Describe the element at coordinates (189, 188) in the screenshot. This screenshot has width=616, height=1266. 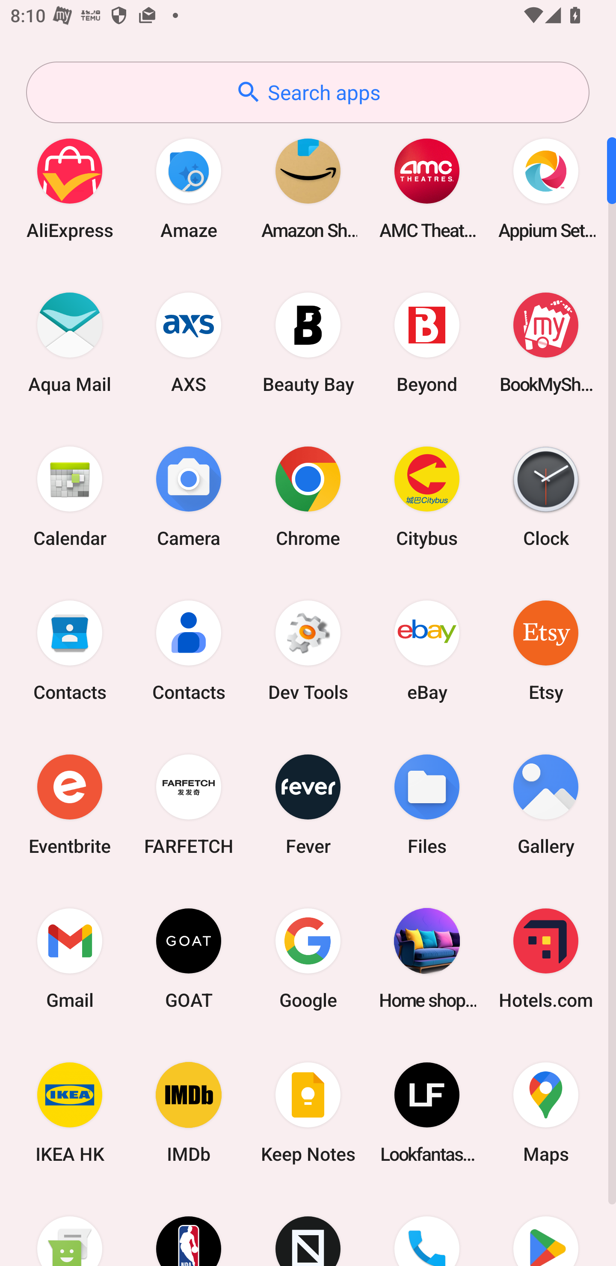
I see `Amaze` at that location.